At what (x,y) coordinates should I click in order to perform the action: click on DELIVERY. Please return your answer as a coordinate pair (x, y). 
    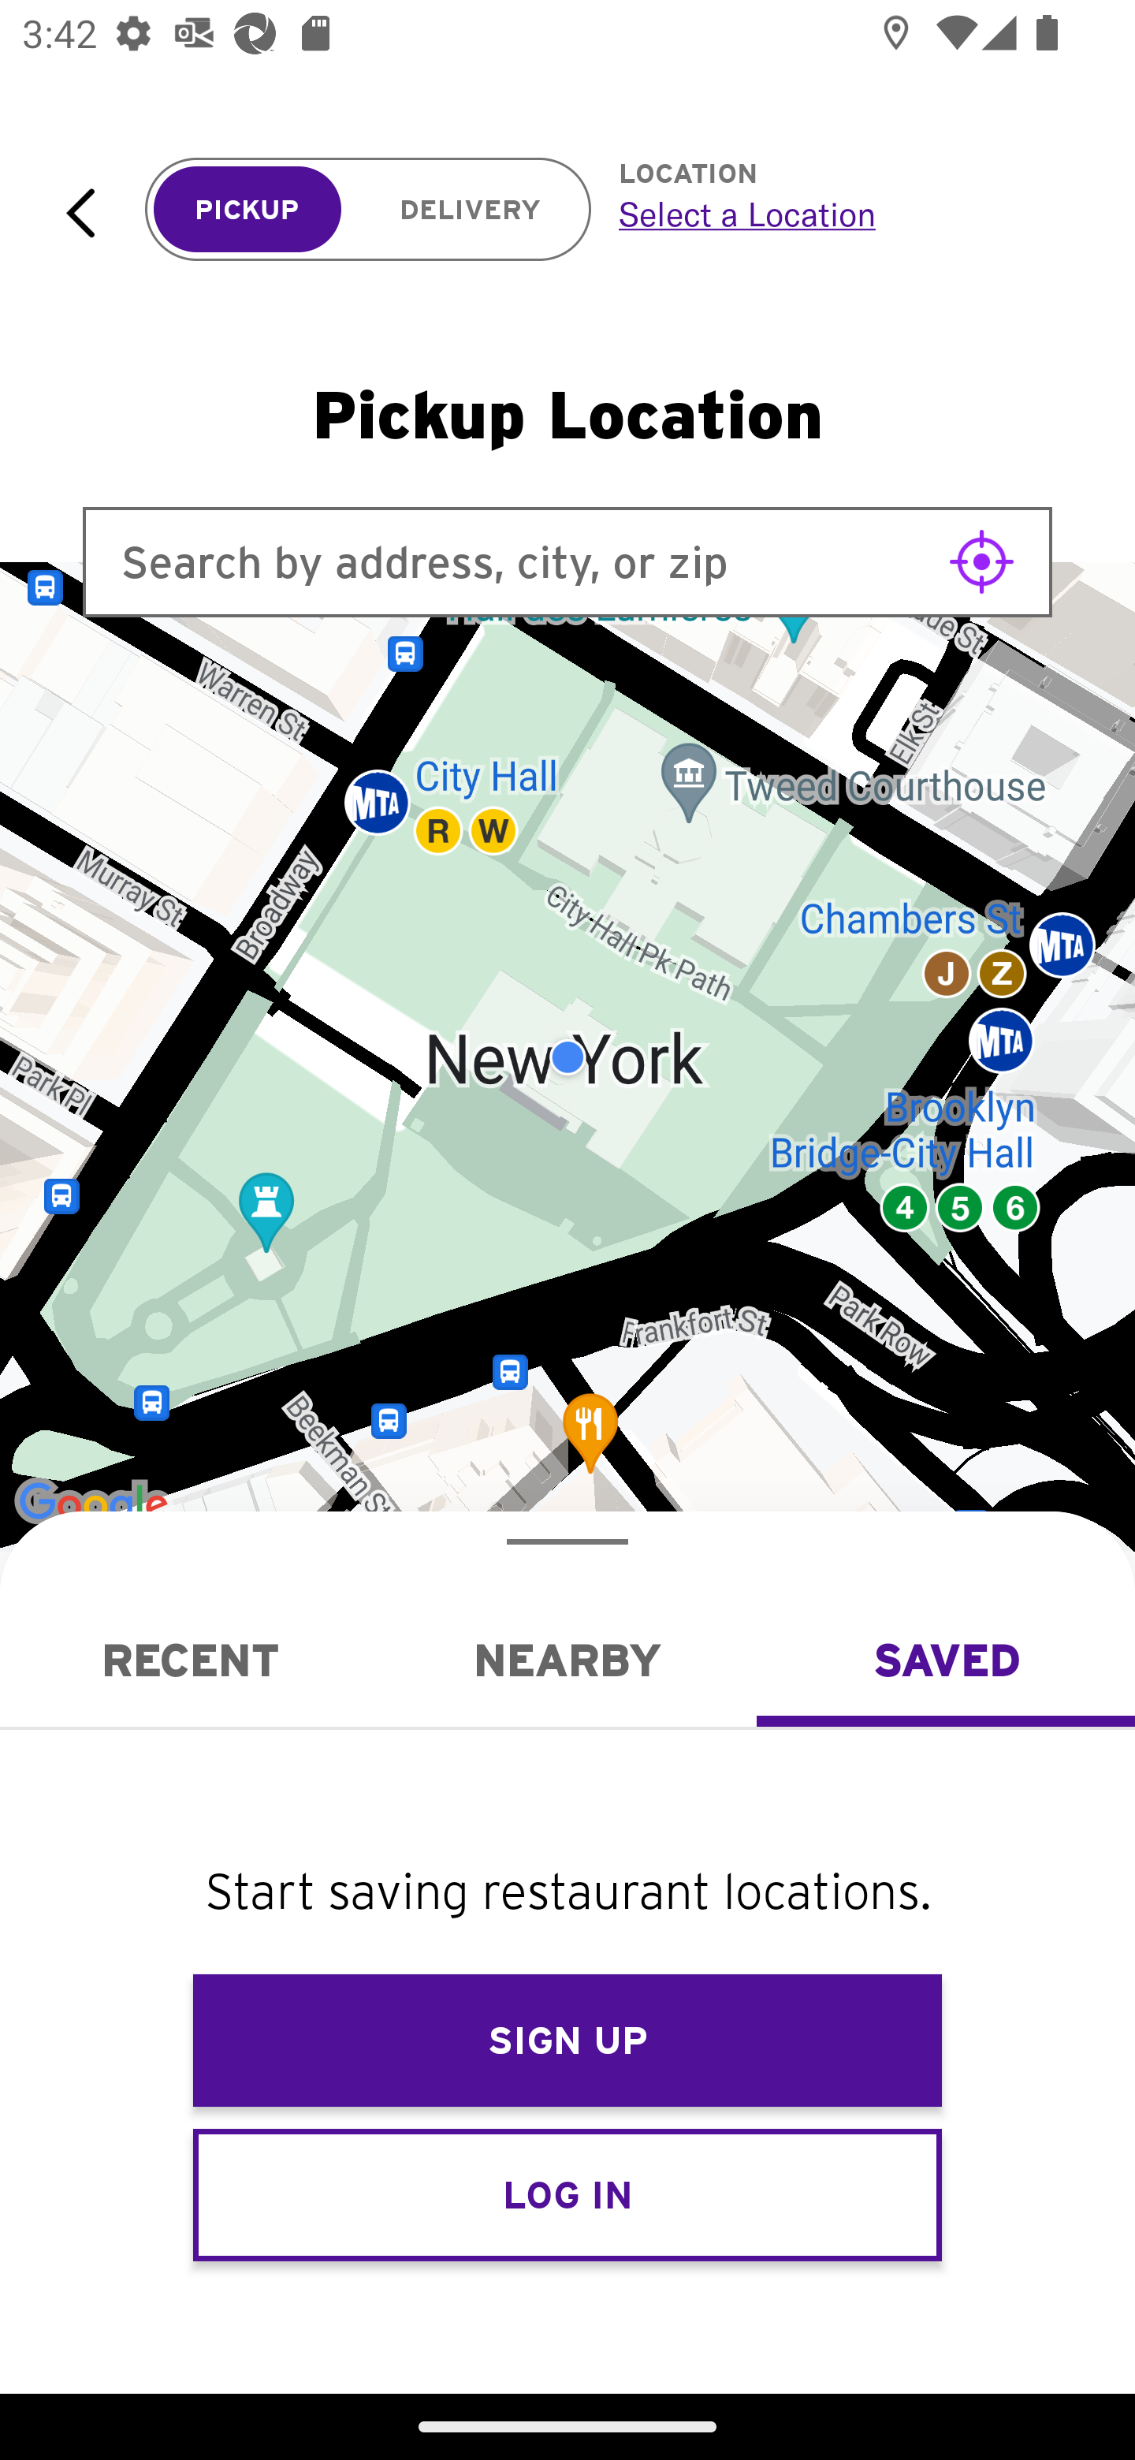
    Looking at the image, I should click on (470, 210).